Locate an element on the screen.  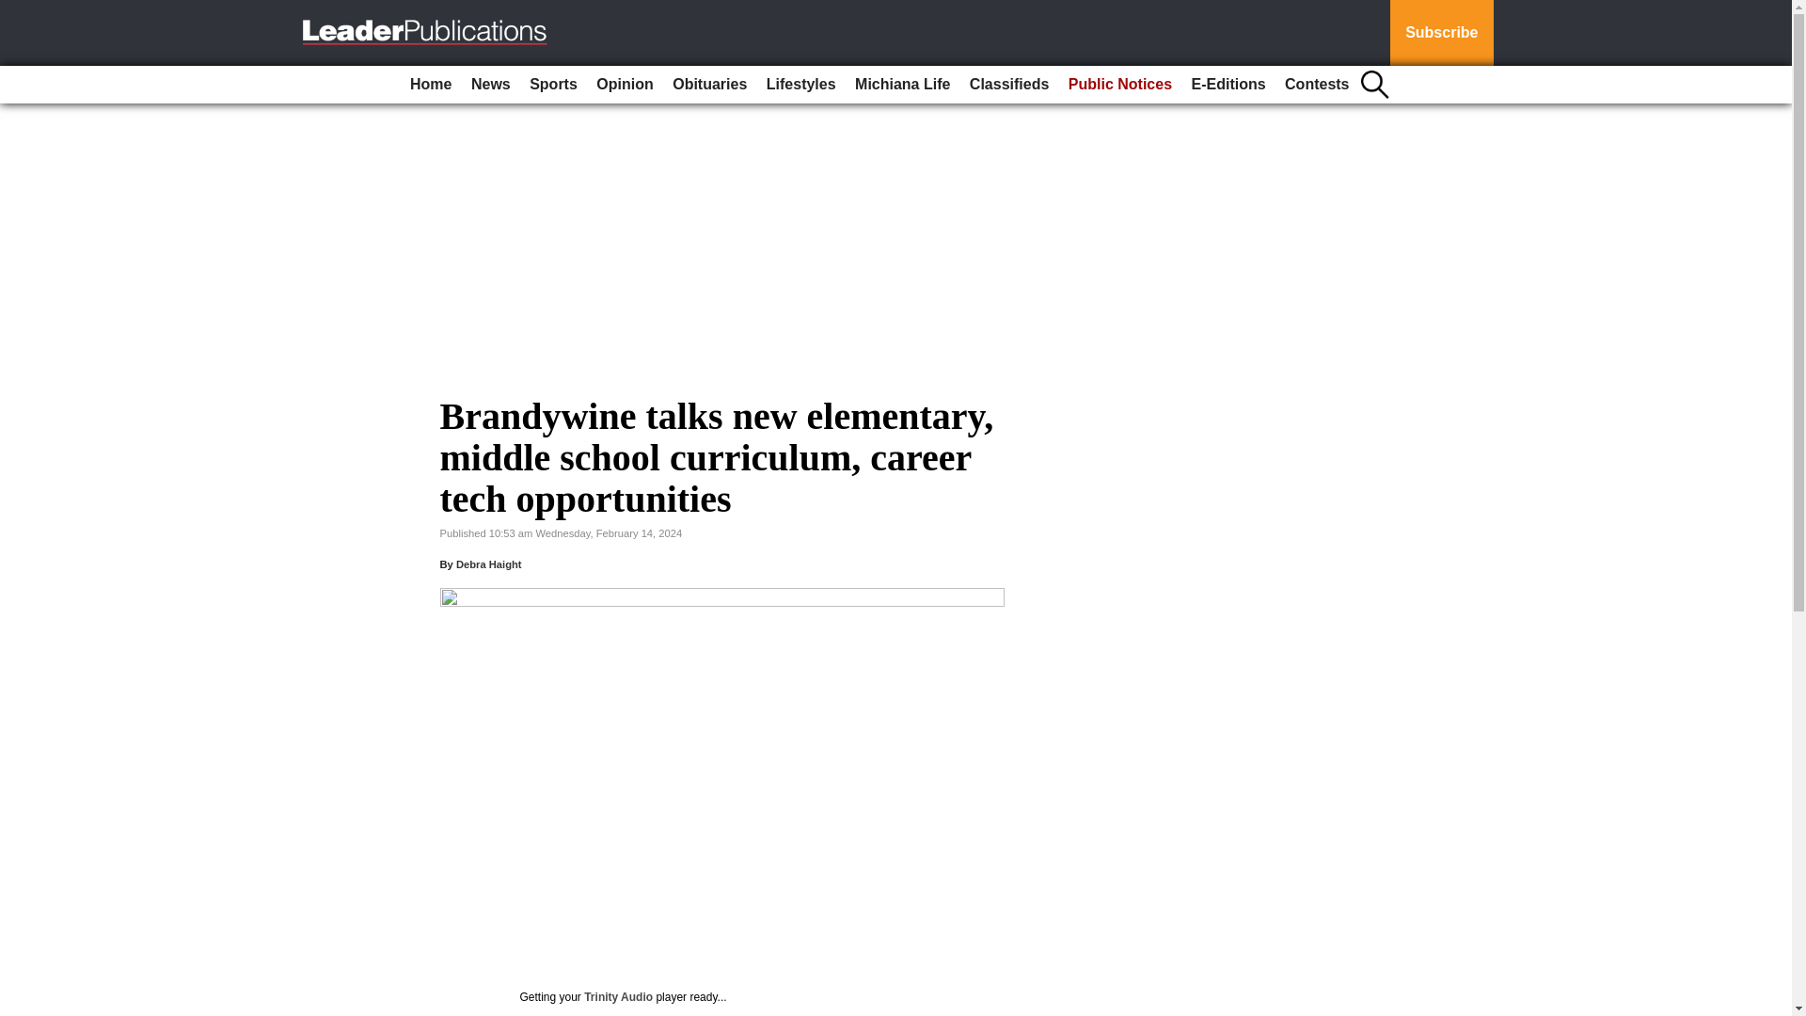
Obituaries is located at coordinates (709, 85).